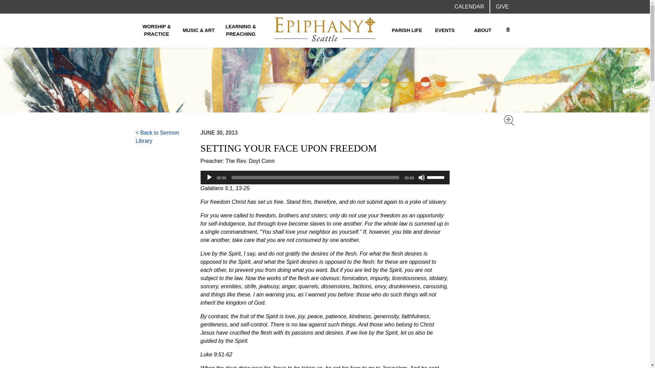 The height and width of the screenshot is (368, 655). I want to click on Give, so click(502, 7).